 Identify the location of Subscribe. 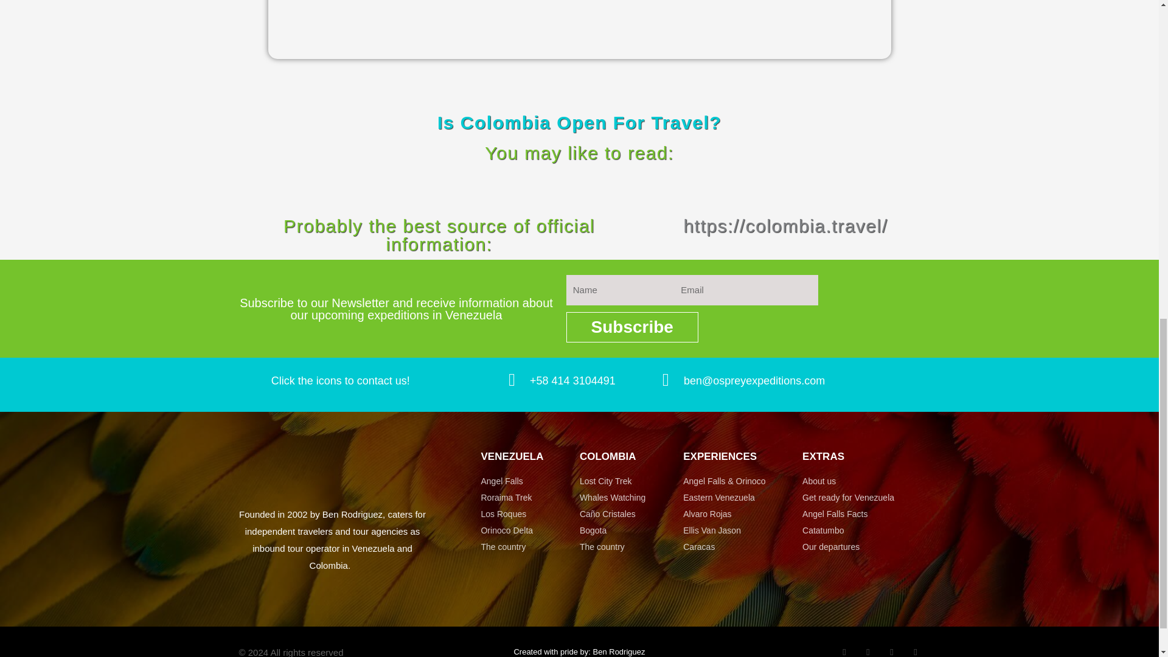
(633, 327).